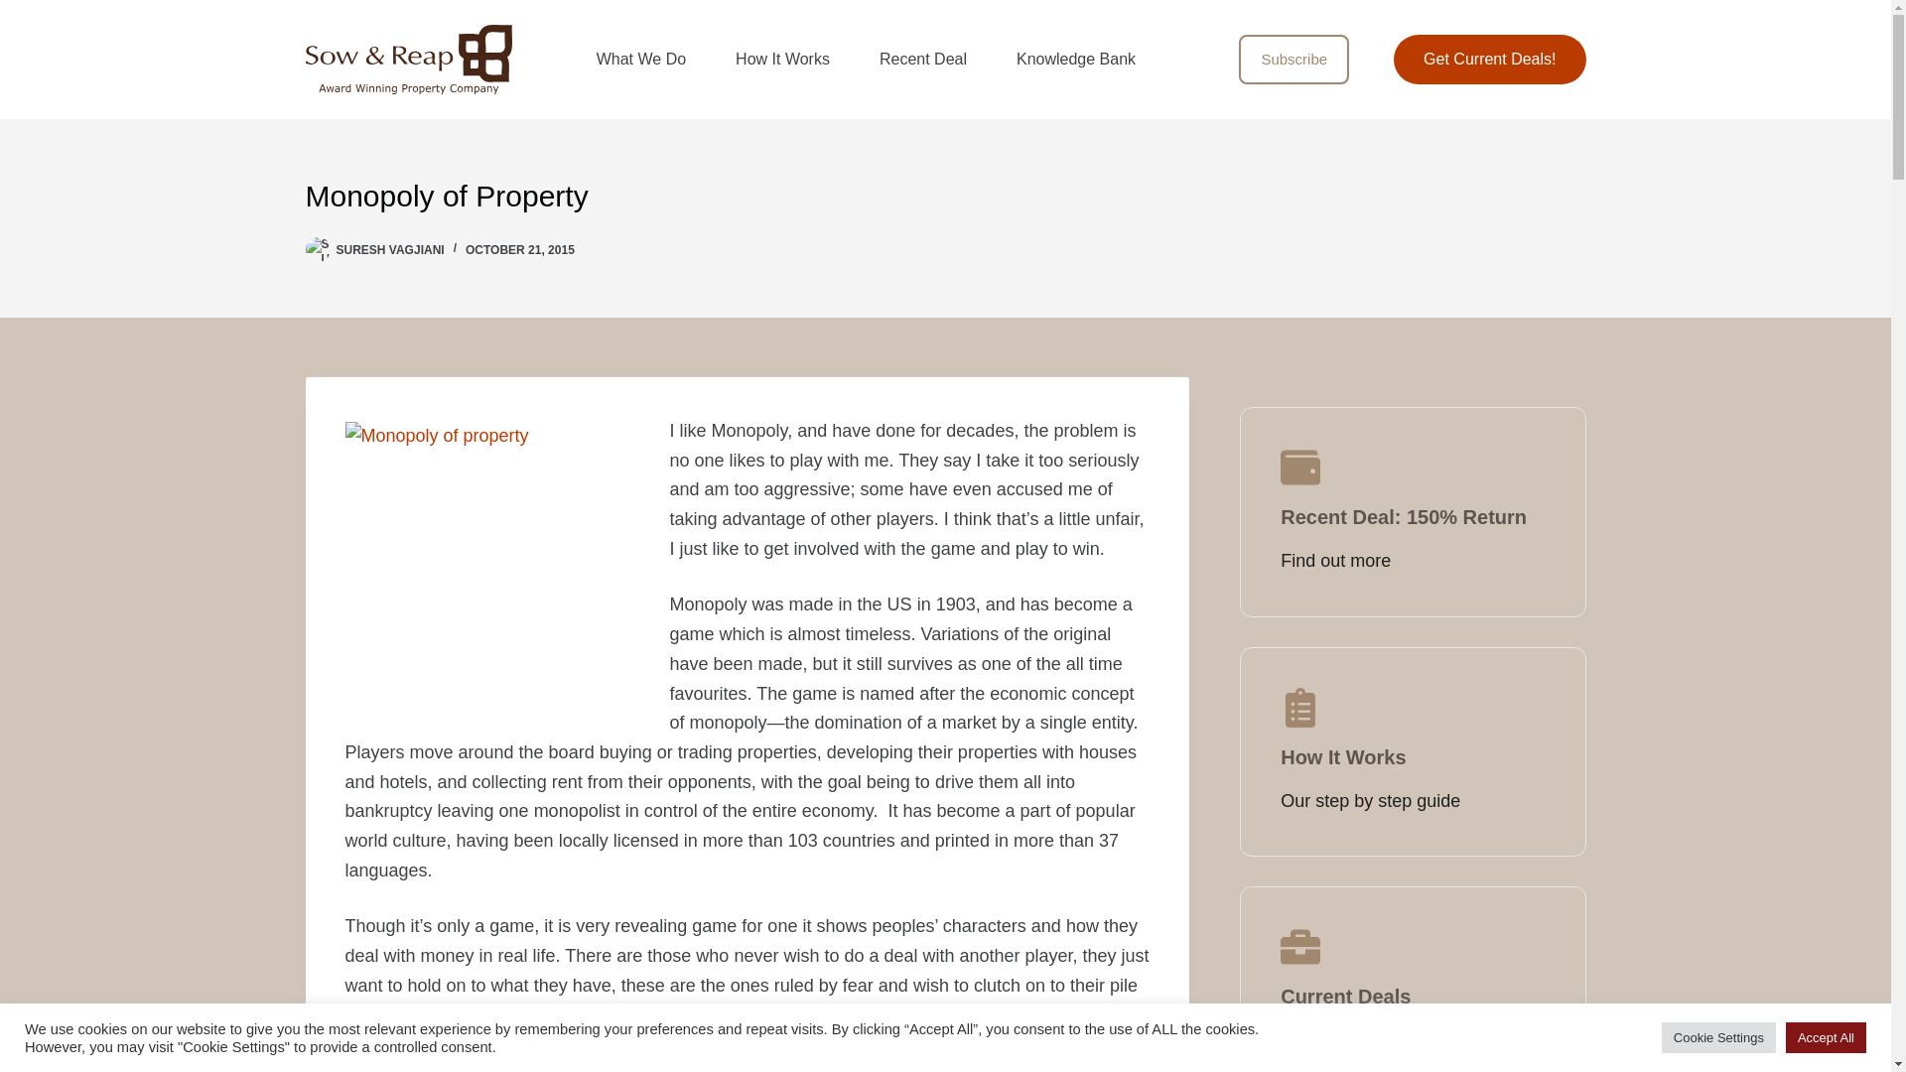 The image size is (1906, 1072). What do you see at coordinates (20, 10) in the screenshot?
I see `Skip to content` at bounding box center [20, 10].